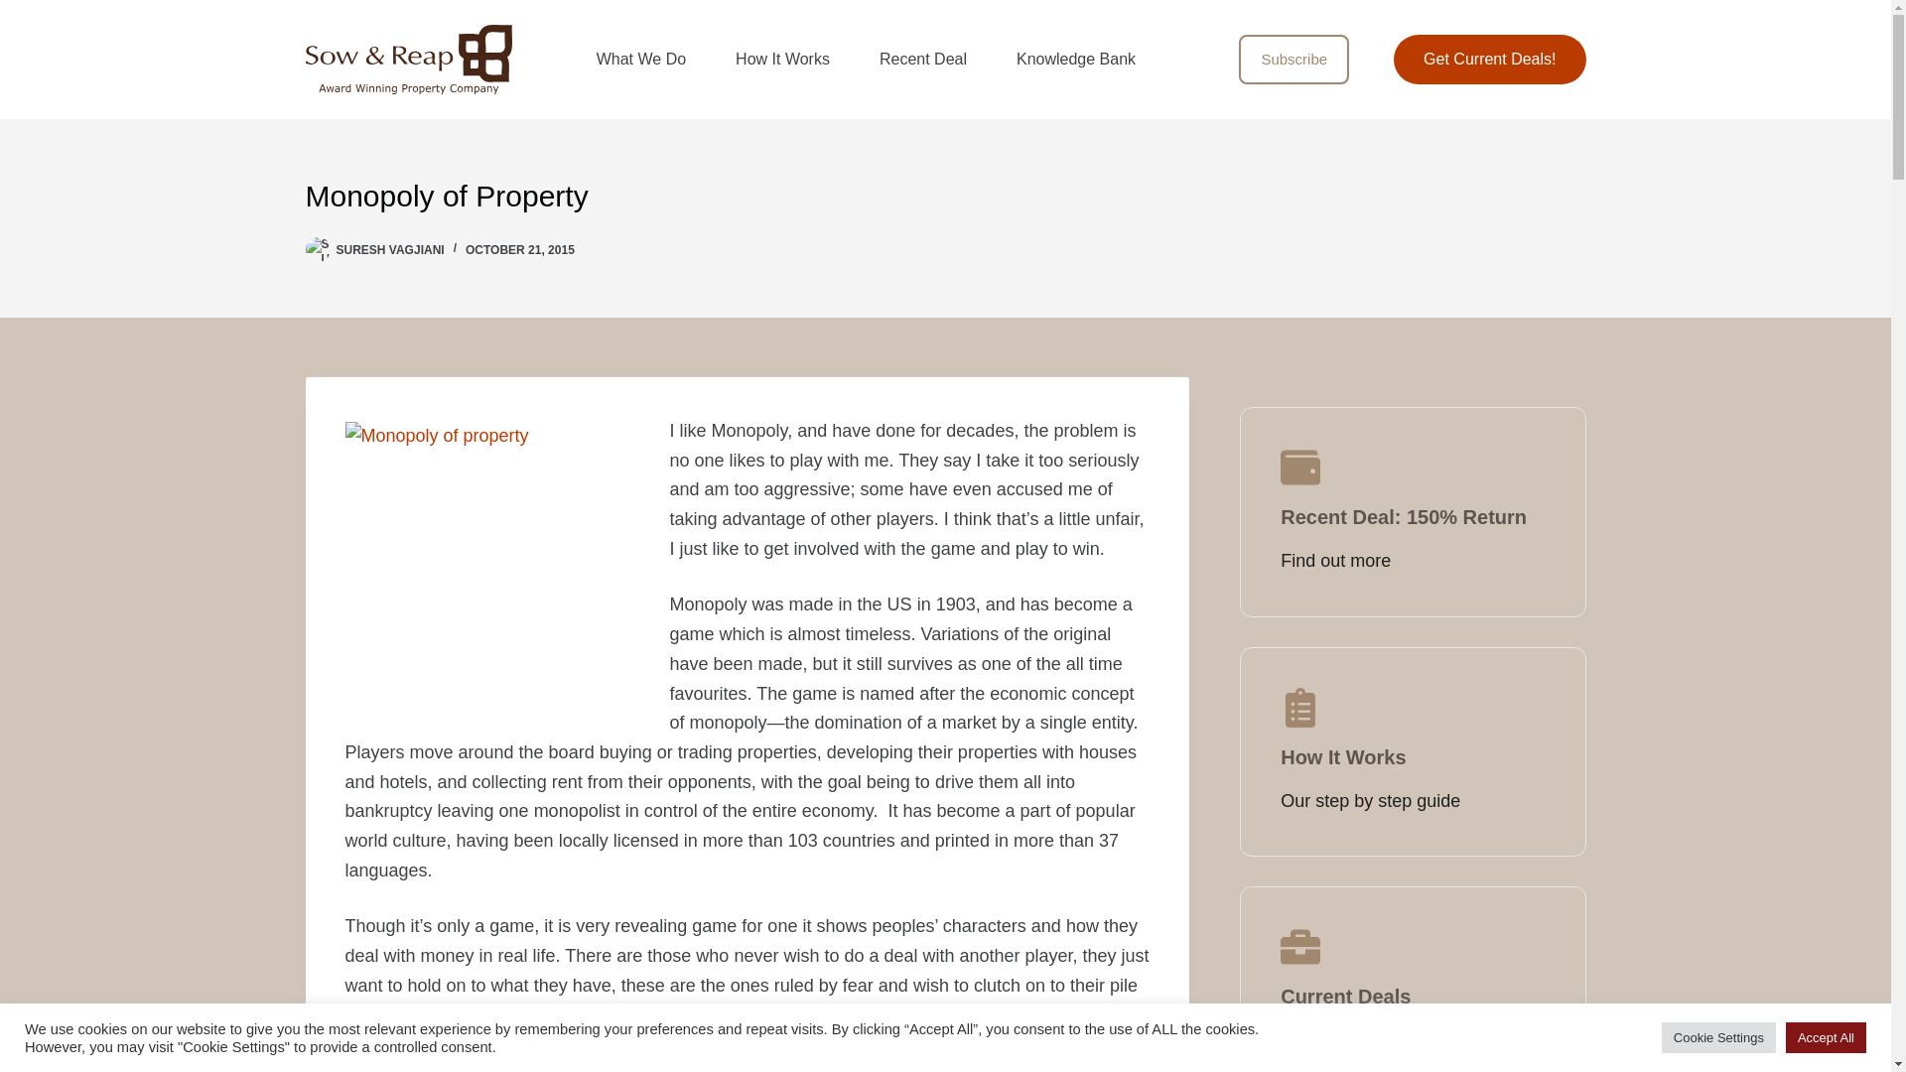 The image size is (1906, 1072). What do you see at coordinates (20, 10) in the screenshot?
I see `Skip to content` at bounding box center [20, 10].